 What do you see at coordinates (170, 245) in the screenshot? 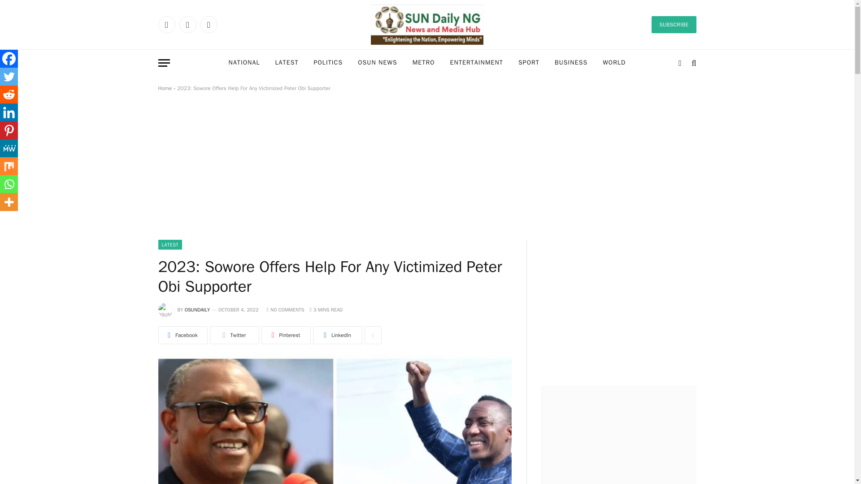
I see `LATEST` at bounding box center [170, 245].